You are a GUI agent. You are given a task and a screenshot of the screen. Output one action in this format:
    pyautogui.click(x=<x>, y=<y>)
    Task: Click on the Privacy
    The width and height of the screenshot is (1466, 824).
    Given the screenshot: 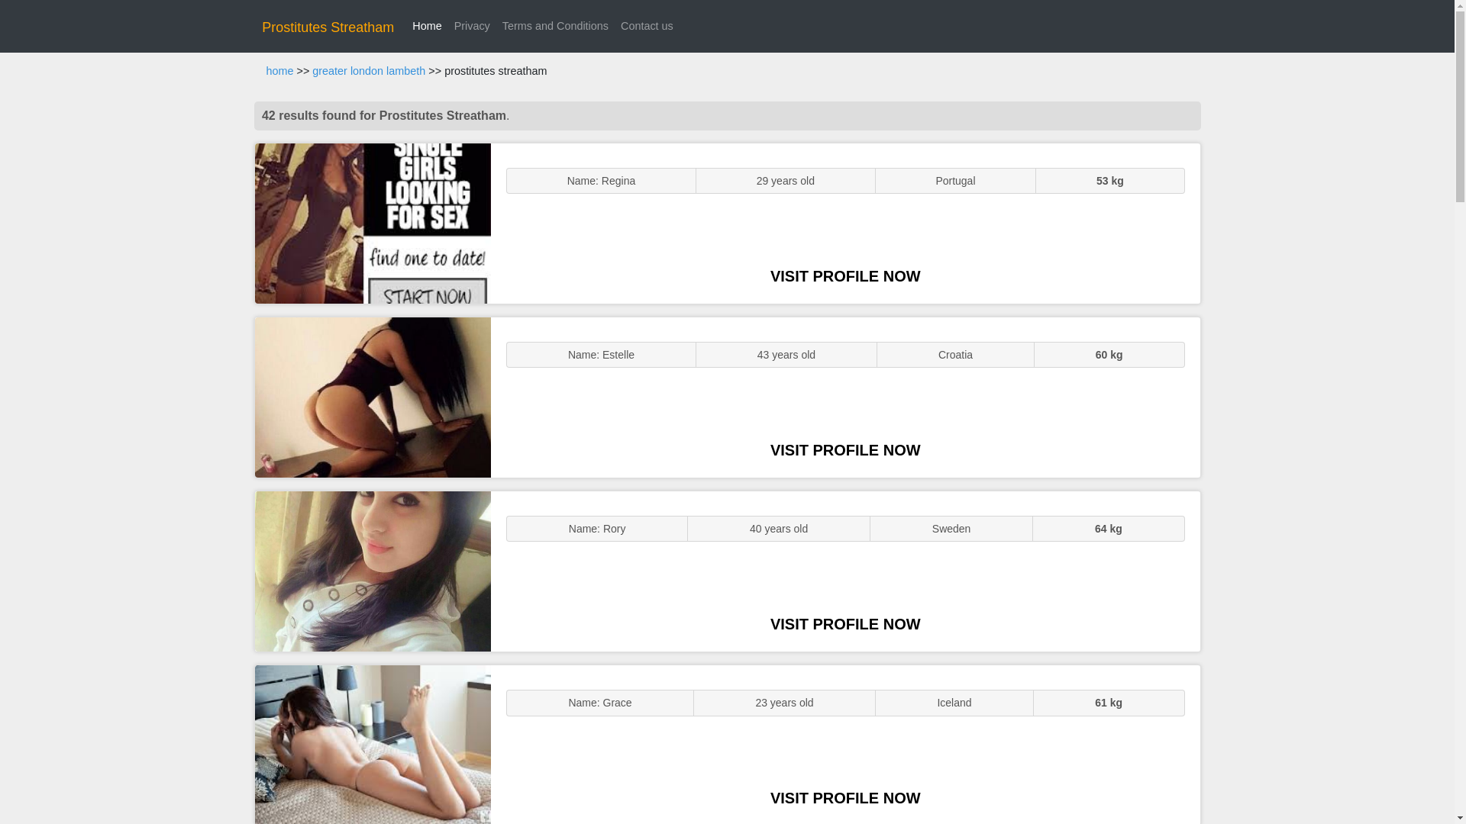 What is the action you would take?
    pyautogui.click(x=472, y=26)
    